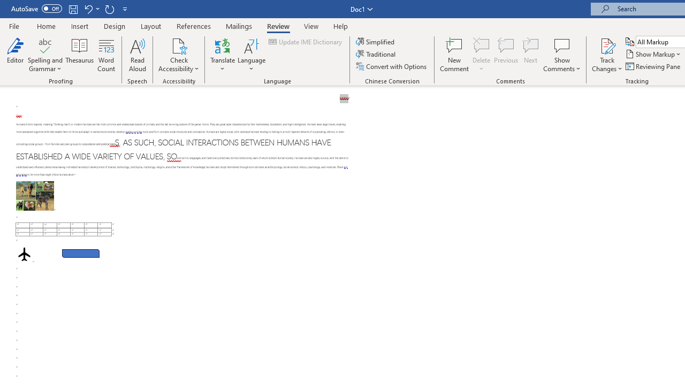 This screenshot has width=685, height=385. What do you see at coordinates (194, 26) in the screenshot?
I see `References` at bounding box center [194, 26].